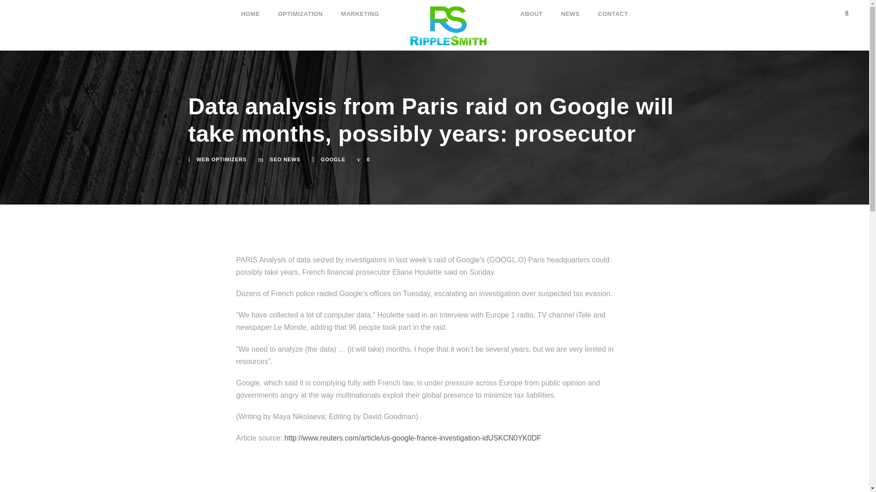  What do you see at coordinates (250, 10) in the screenshot?
I see `HOME` at bounding box center [250, 10].